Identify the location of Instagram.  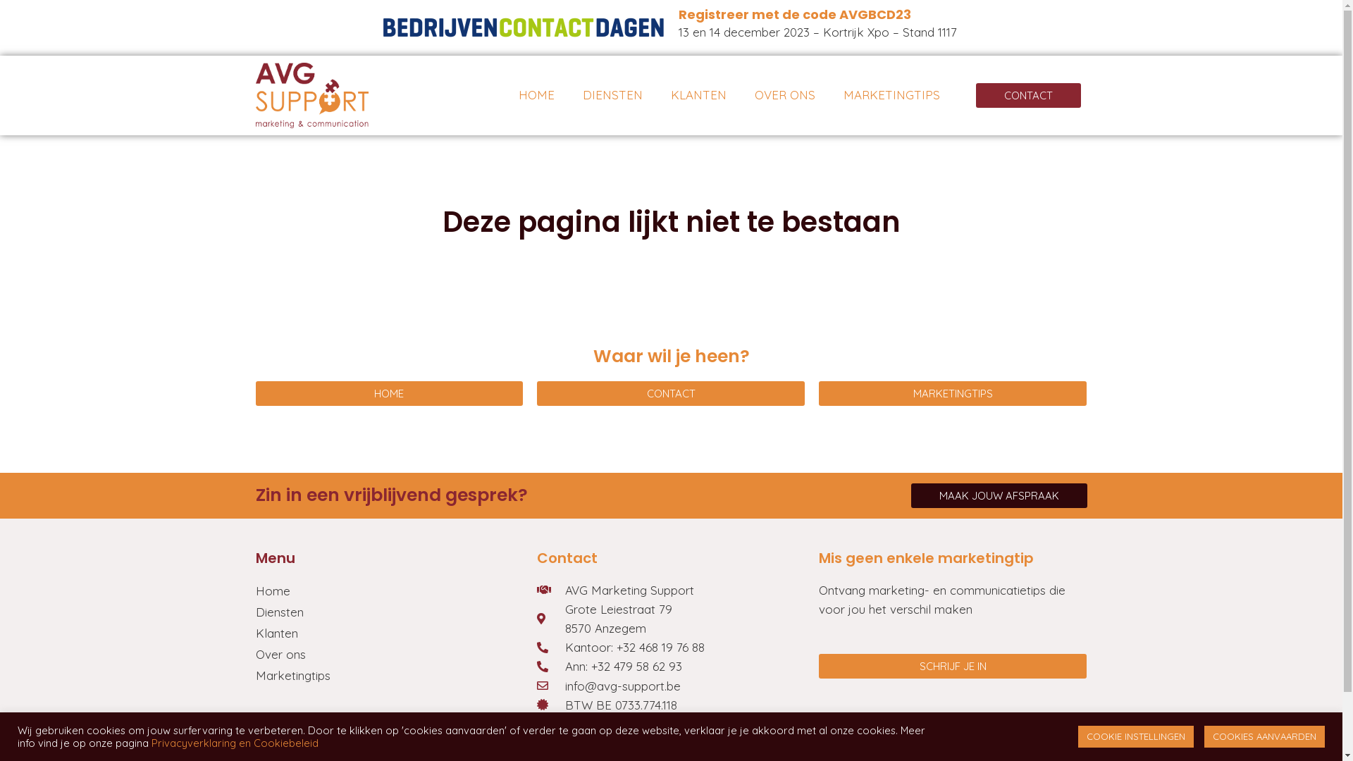
(579, 741).